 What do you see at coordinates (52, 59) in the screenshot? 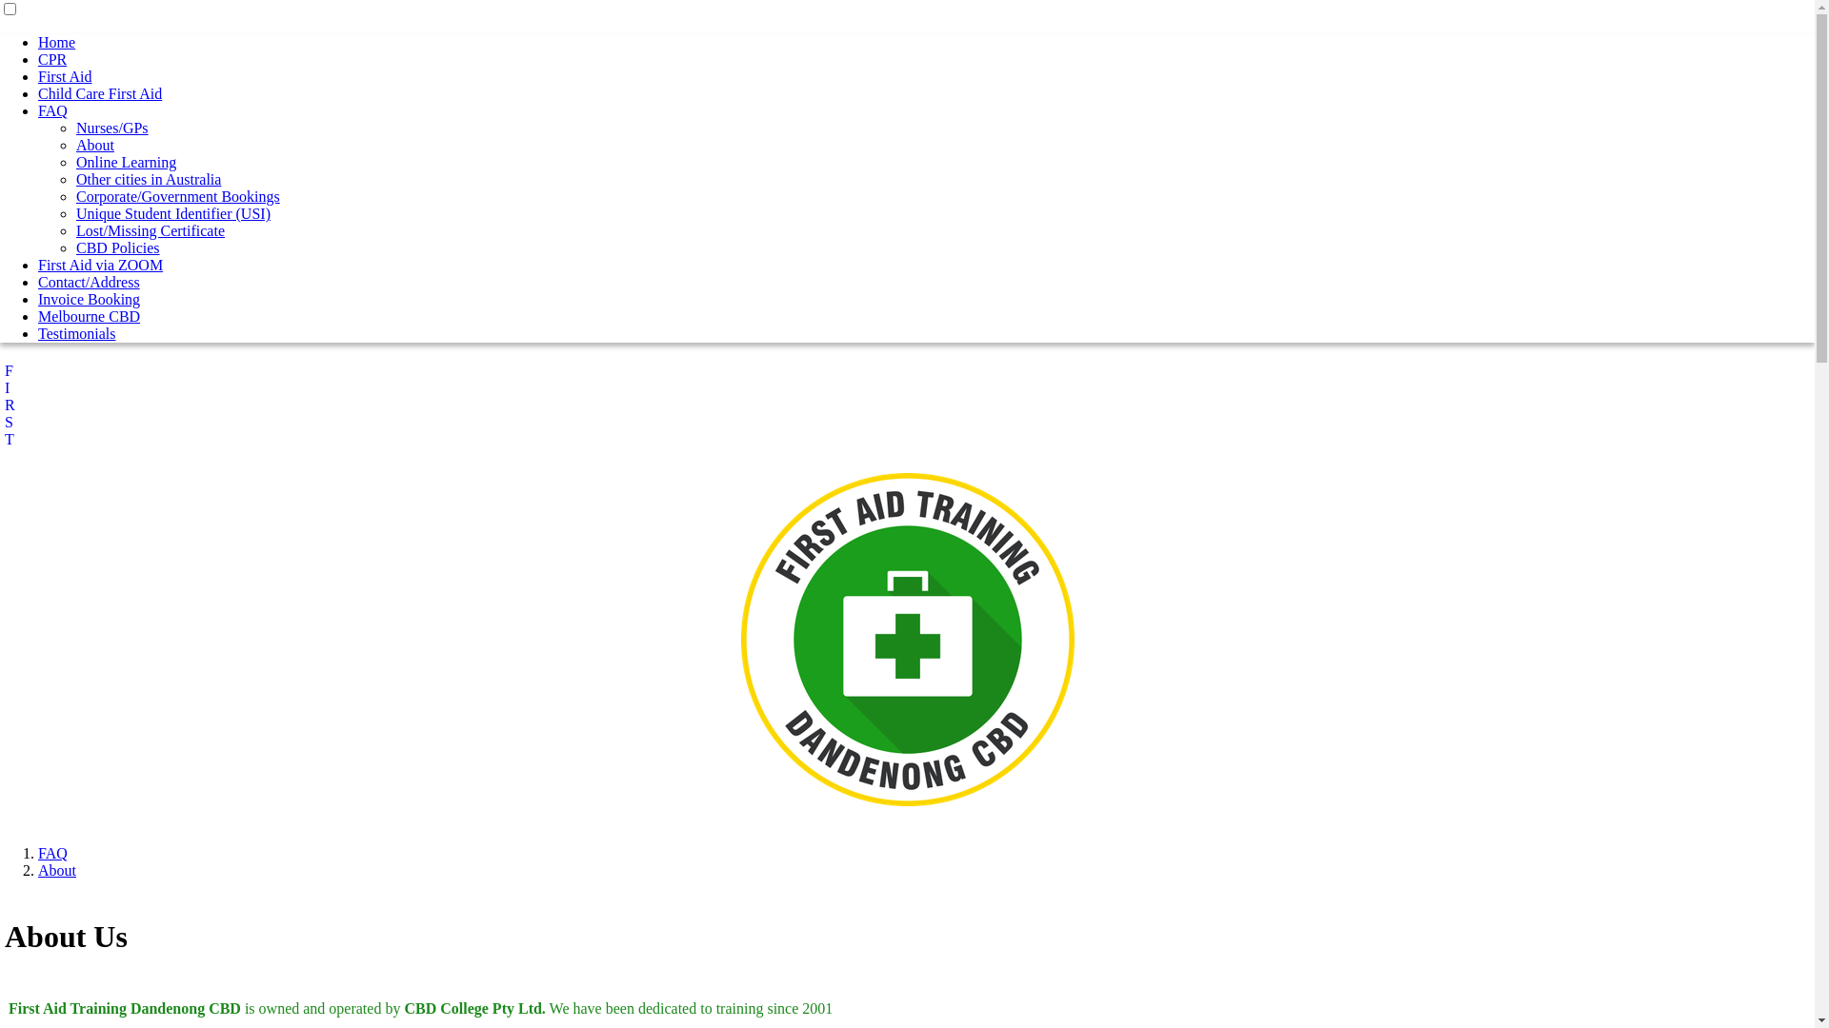
I see `CPR` at bounding box center [52, 59].